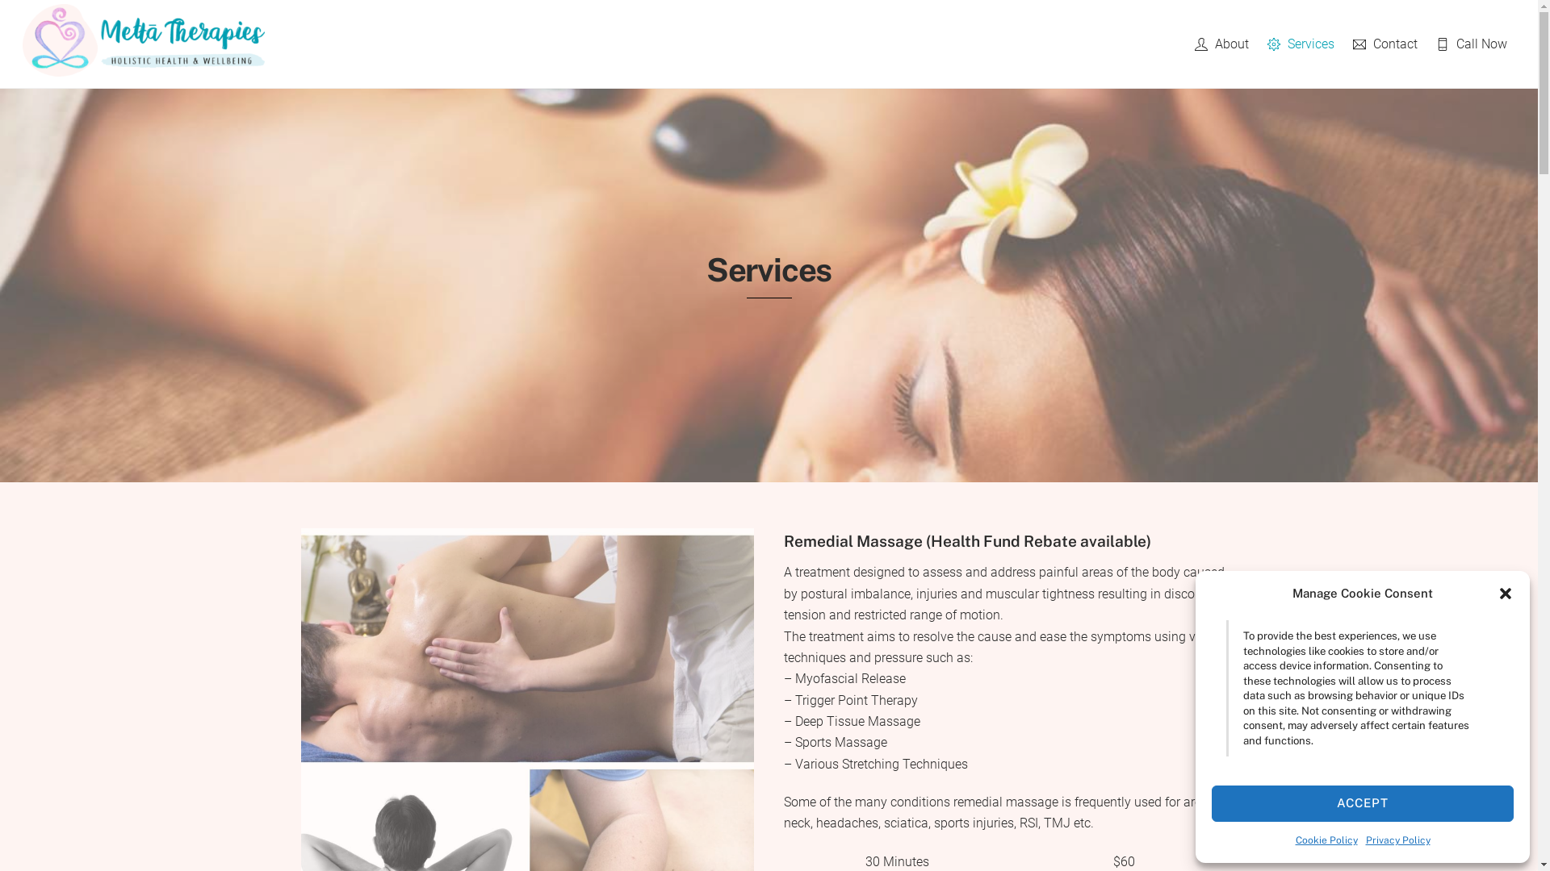 The image size is (1550, 871). I want to click on About, so click(1221, 44).